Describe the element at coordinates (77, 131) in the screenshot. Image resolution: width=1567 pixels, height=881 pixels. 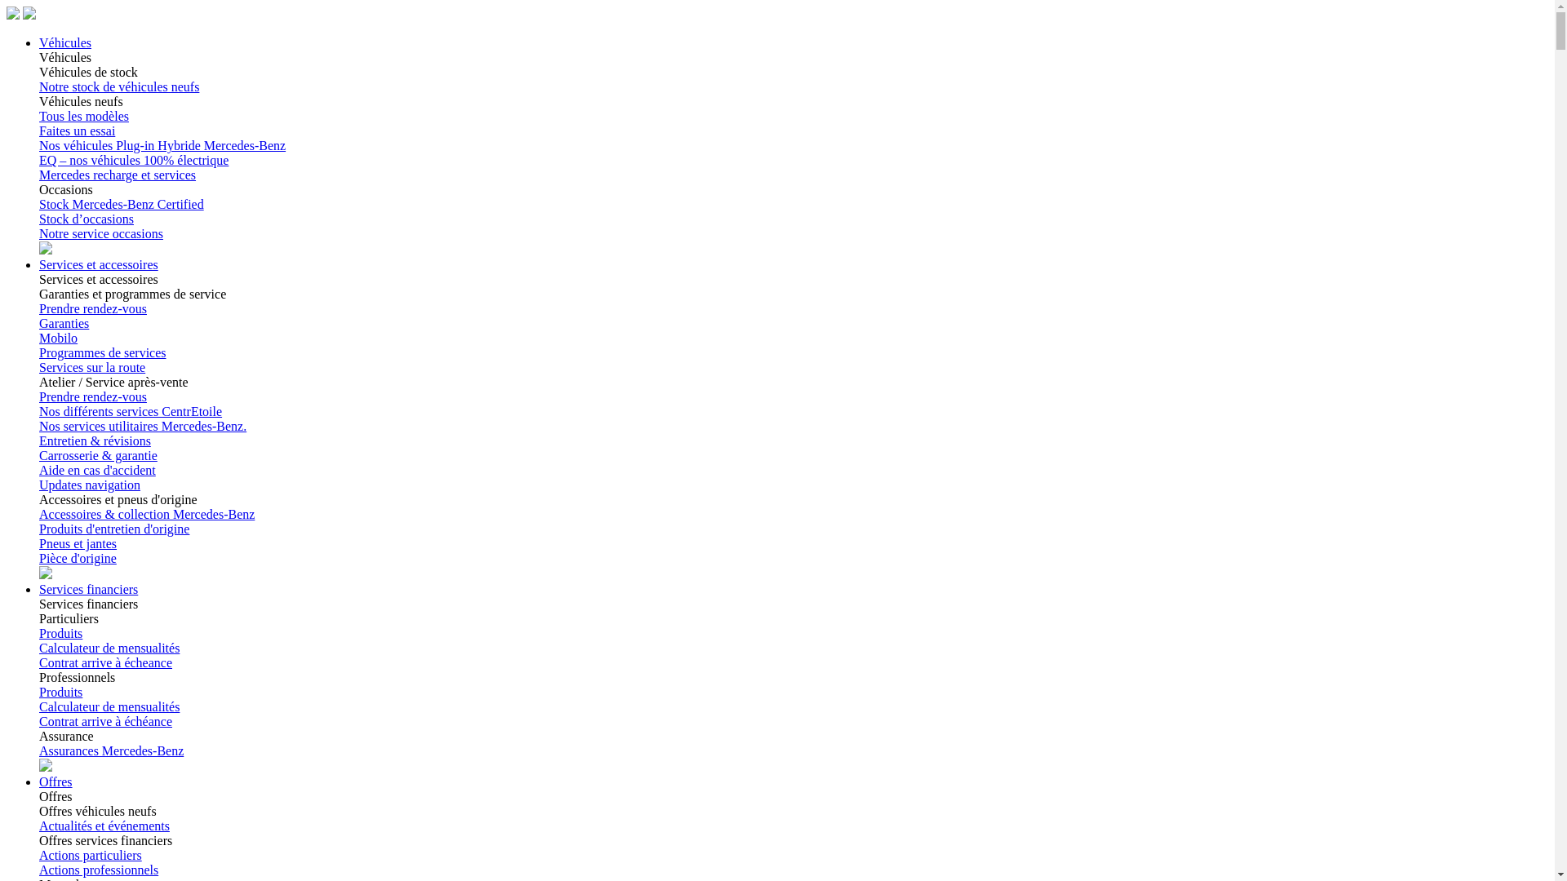
I see `Faites un essai` at that location.